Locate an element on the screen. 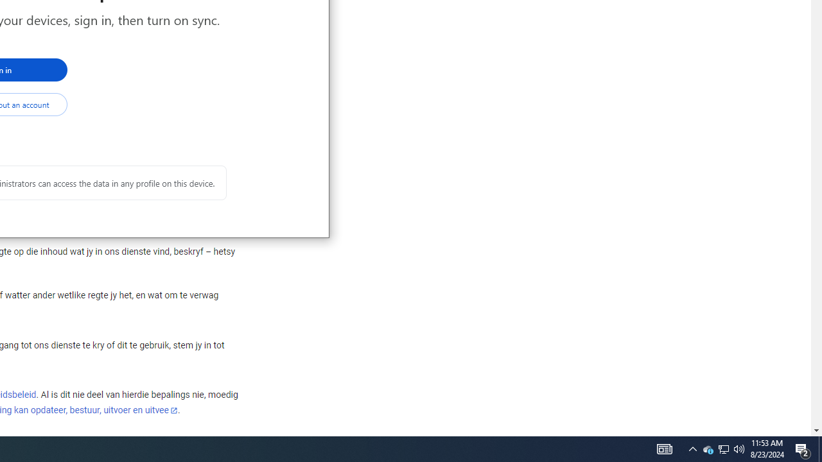 The height and width of the screenshot is (462, 822). AutomationID: 4105 is located at coordinates (664, 449).